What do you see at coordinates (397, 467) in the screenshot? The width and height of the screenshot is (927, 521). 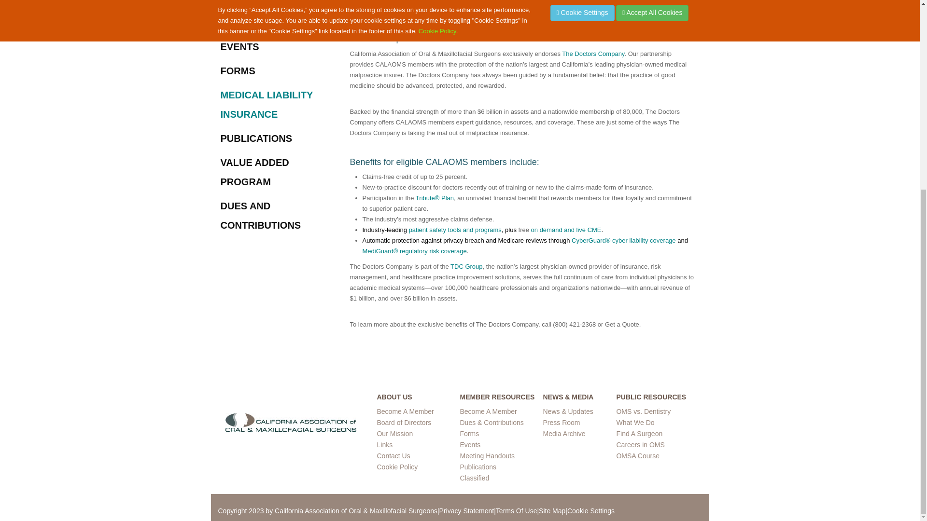 I see `Cookie Policy` at bounding box center [397, 467].